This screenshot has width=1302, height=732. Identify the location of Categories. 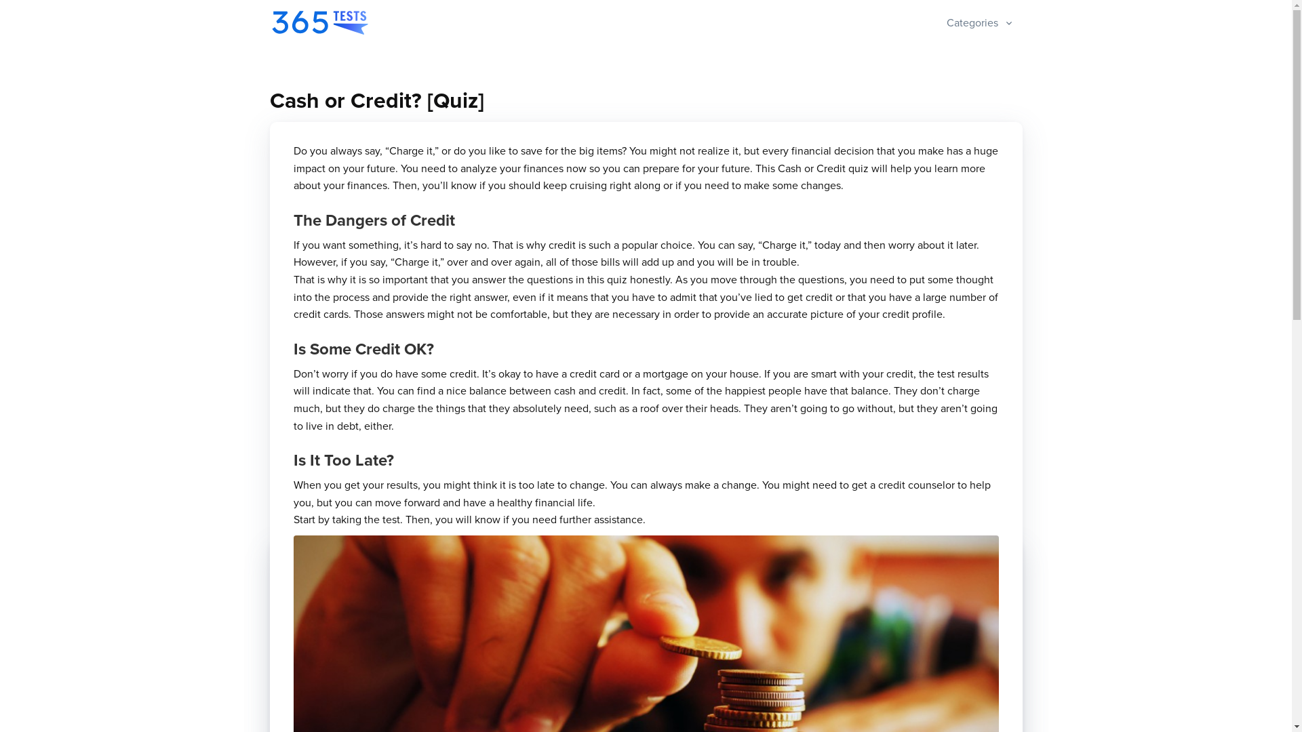
(985, 23).